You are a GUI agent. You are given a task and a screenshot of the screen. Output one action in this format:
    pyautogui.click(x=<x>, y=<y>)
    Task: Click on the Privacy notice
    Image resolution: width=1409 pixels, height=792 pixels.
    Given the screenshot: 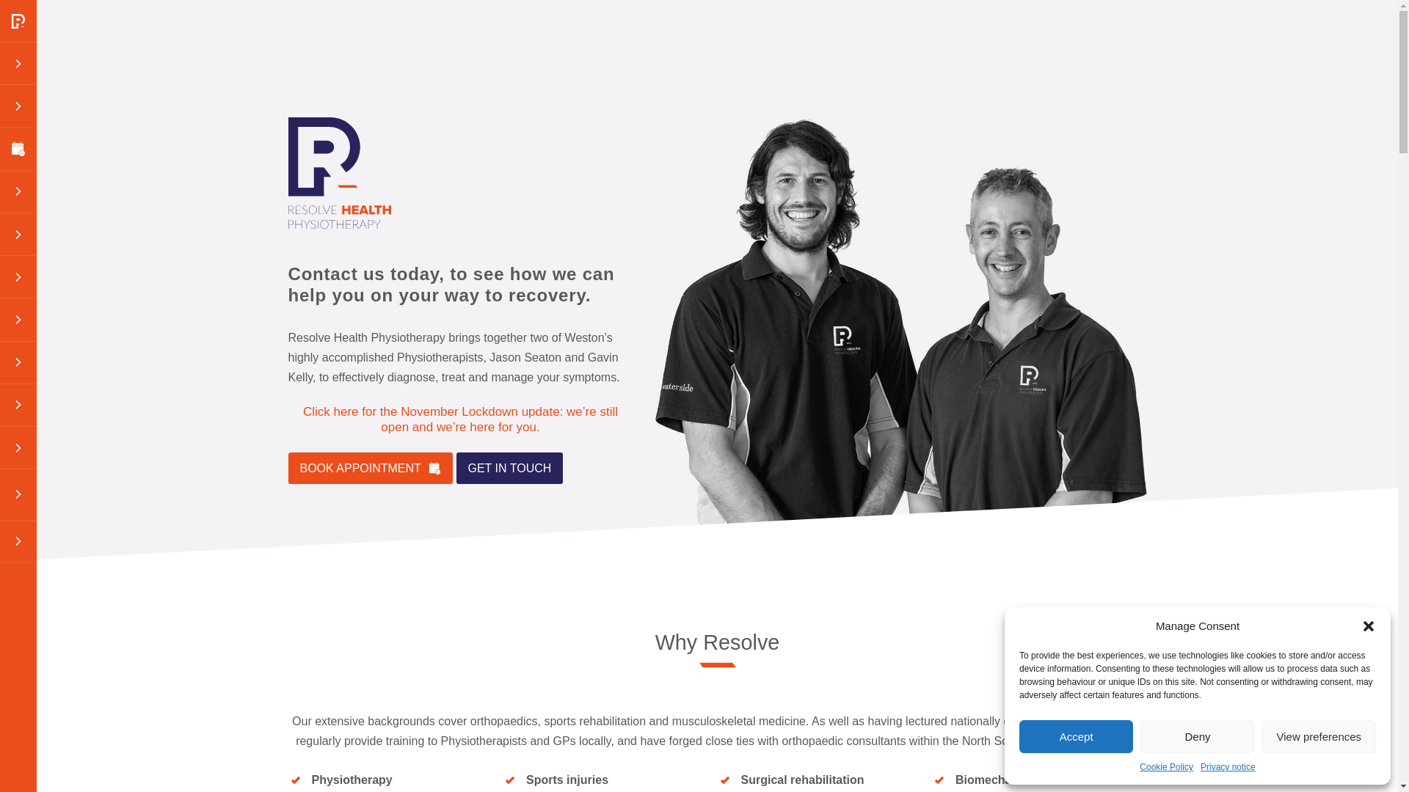 What is the action you would take?
    pyautogui.click(x=1227, y=767)
    